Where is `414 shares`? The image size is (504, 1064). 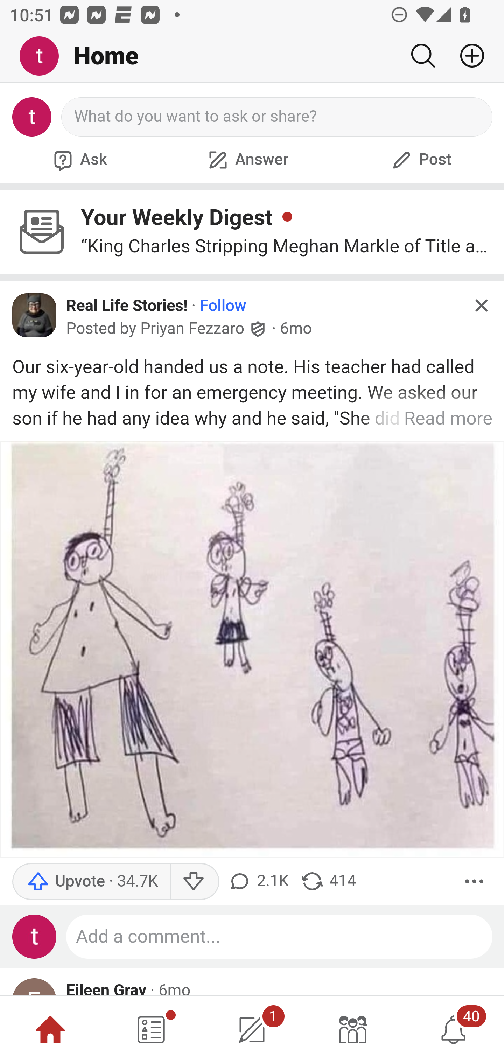
414 shares is located at coordinates (328, 881).